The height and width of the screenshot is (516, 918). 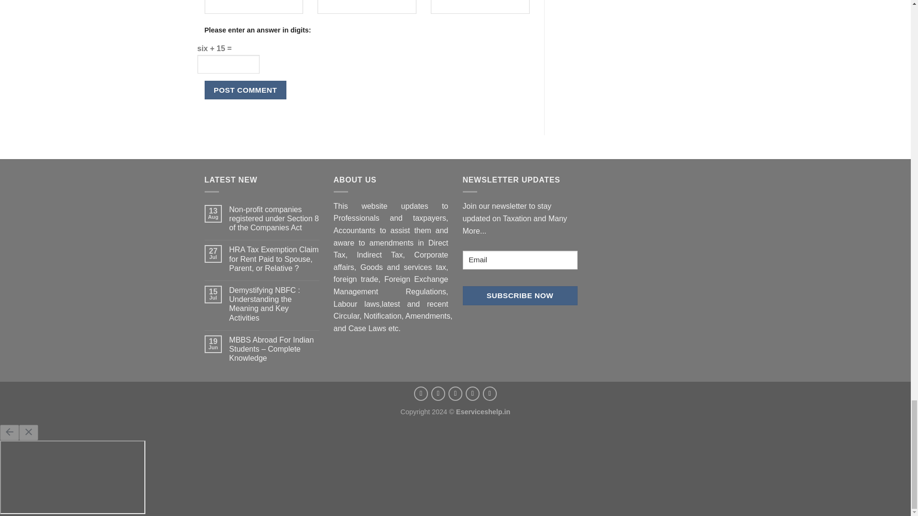 What do you see at coordinates (520, 260) in the screenshot?
I see `Email` at bounding box center [520, 260].